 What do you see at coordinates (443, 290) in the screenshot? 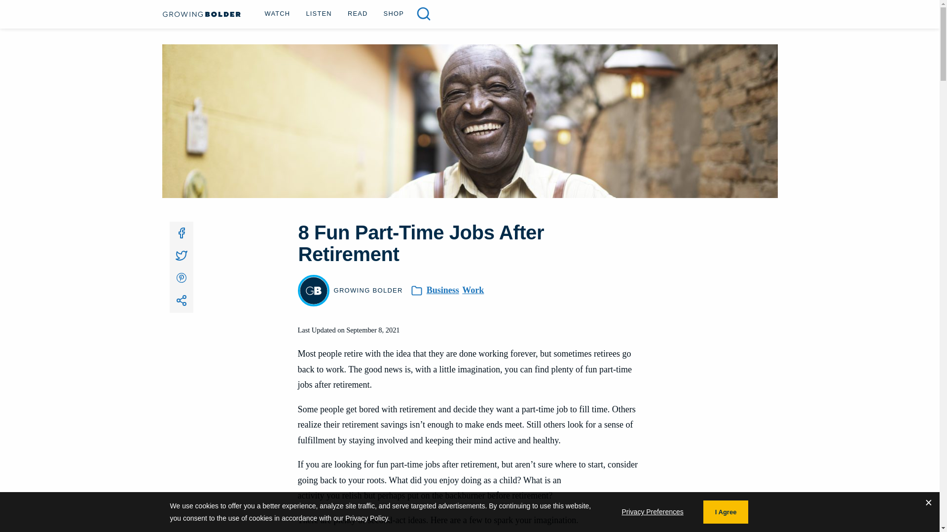
I see `Link to: Business` at bounding box center [443, 290].